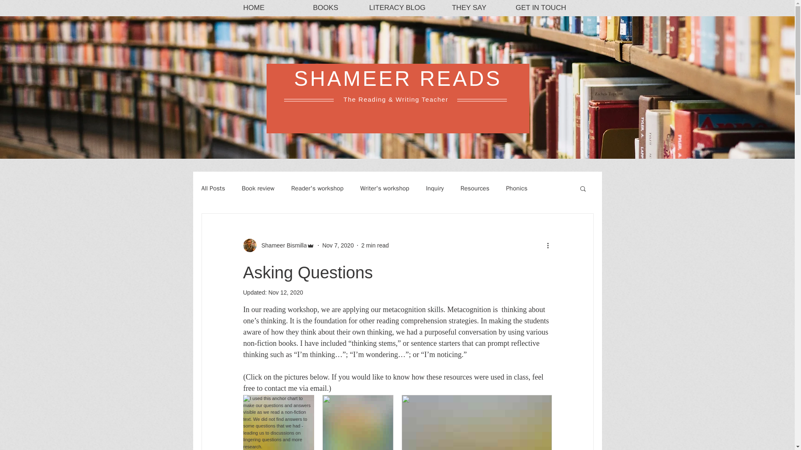 Image resolution: width=801 pixels, height=450 pixels. Describe the element at coordinates (516, 188) in the screenshot. I see `Phonics` at that location.